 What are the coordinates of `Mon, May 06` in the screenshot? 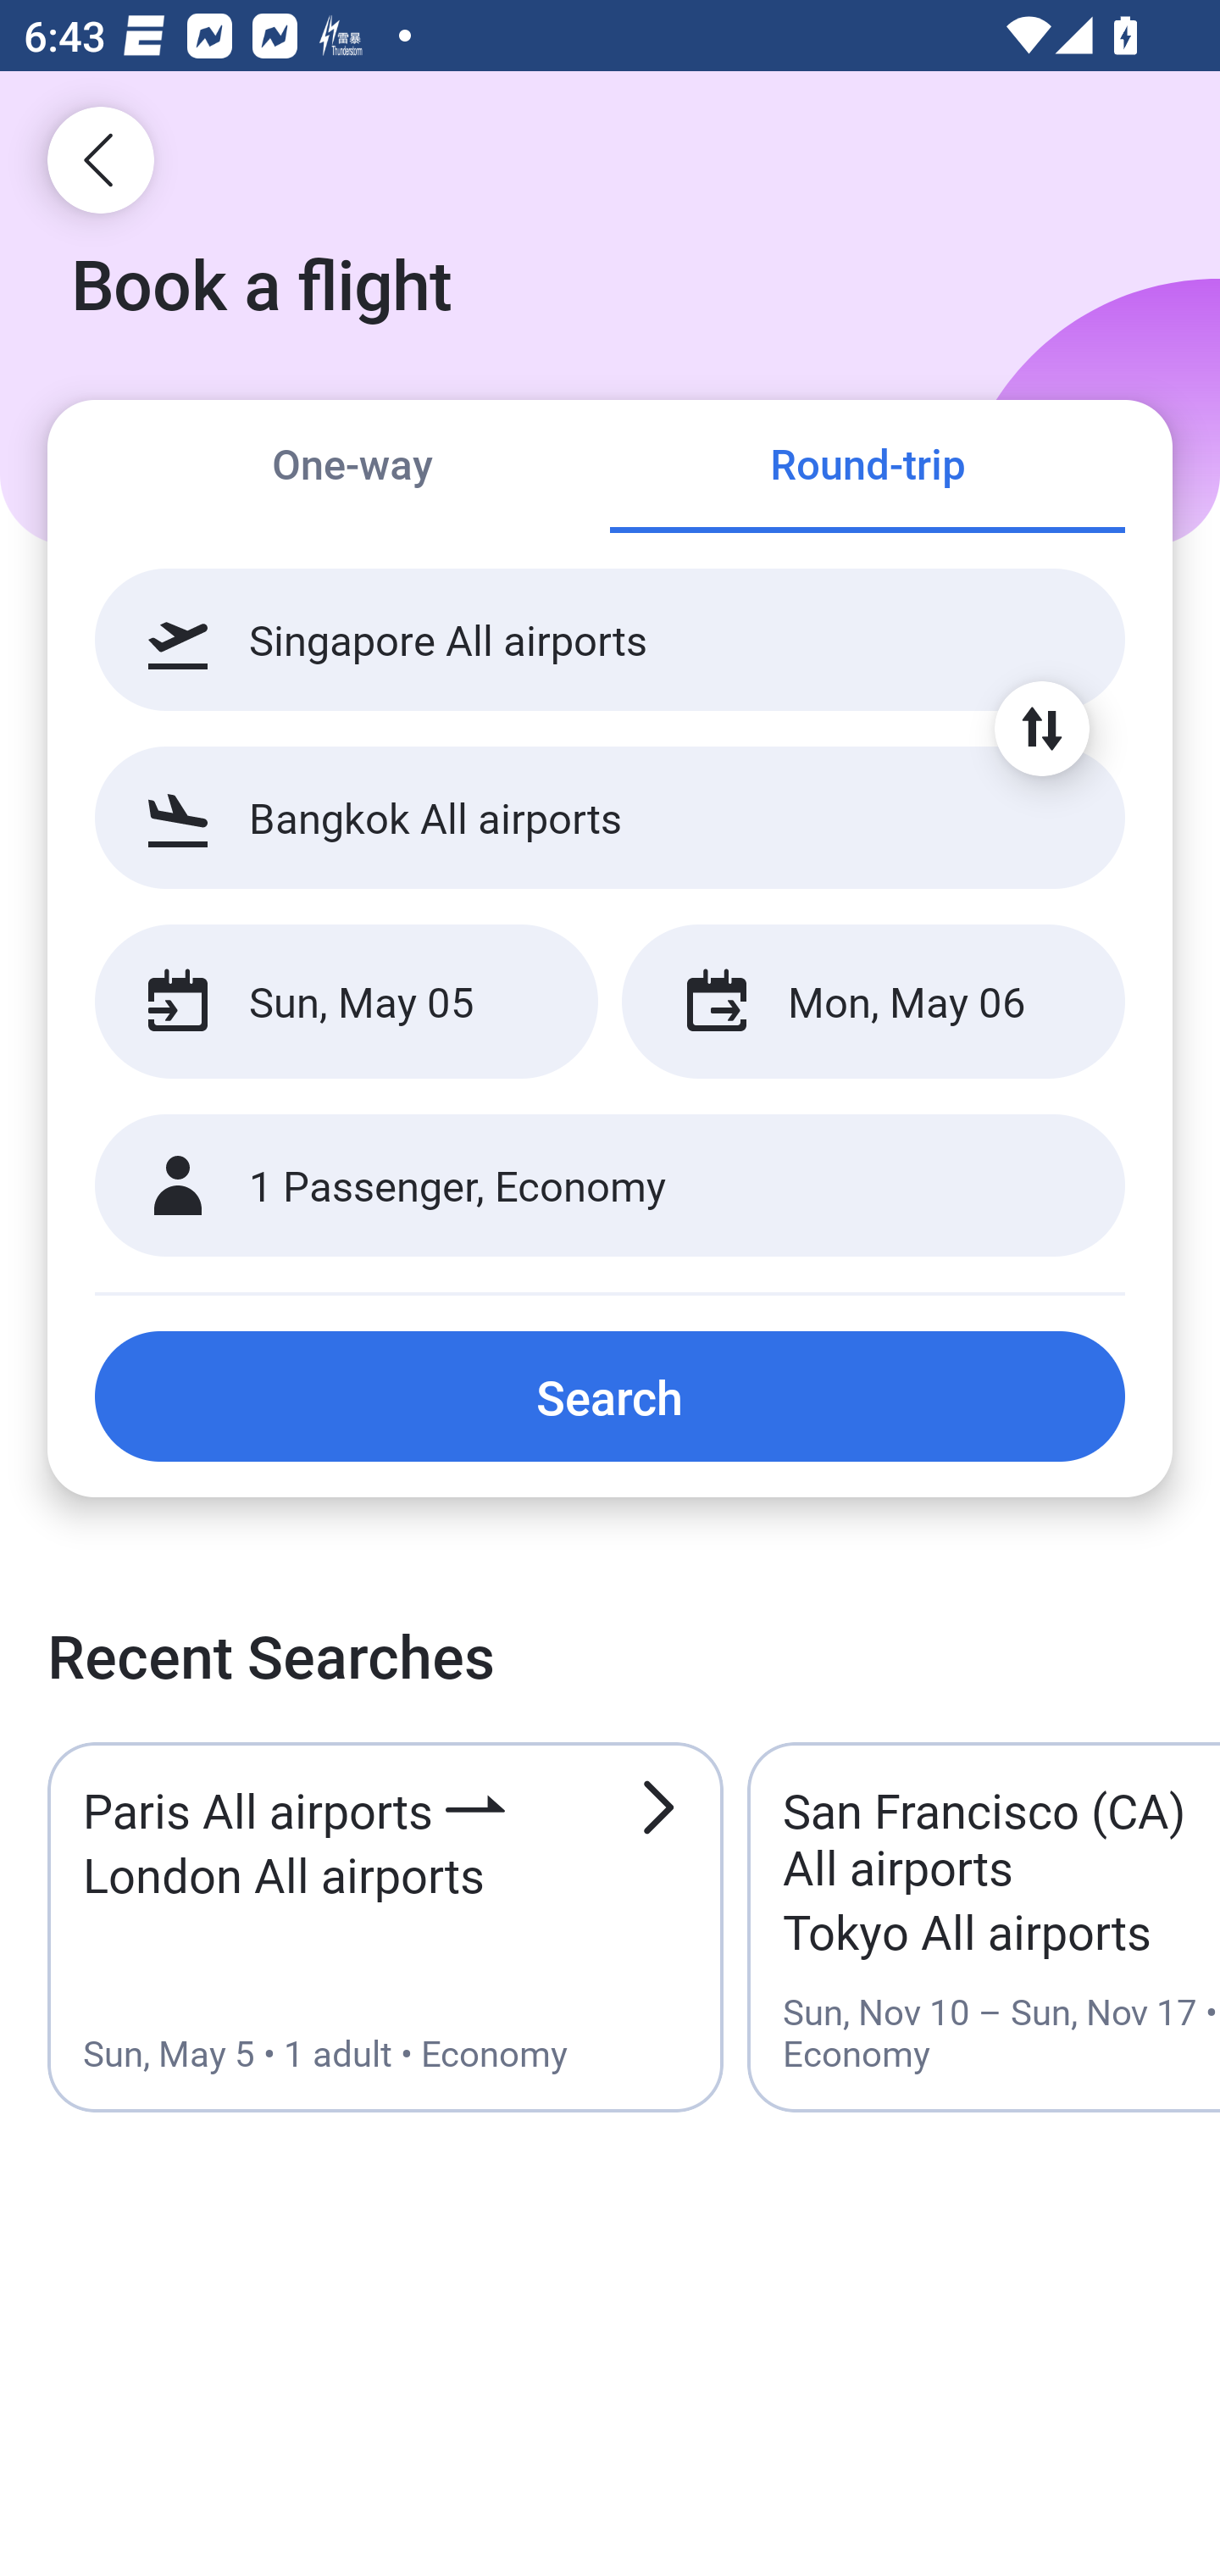 It's located at (873, 1002).